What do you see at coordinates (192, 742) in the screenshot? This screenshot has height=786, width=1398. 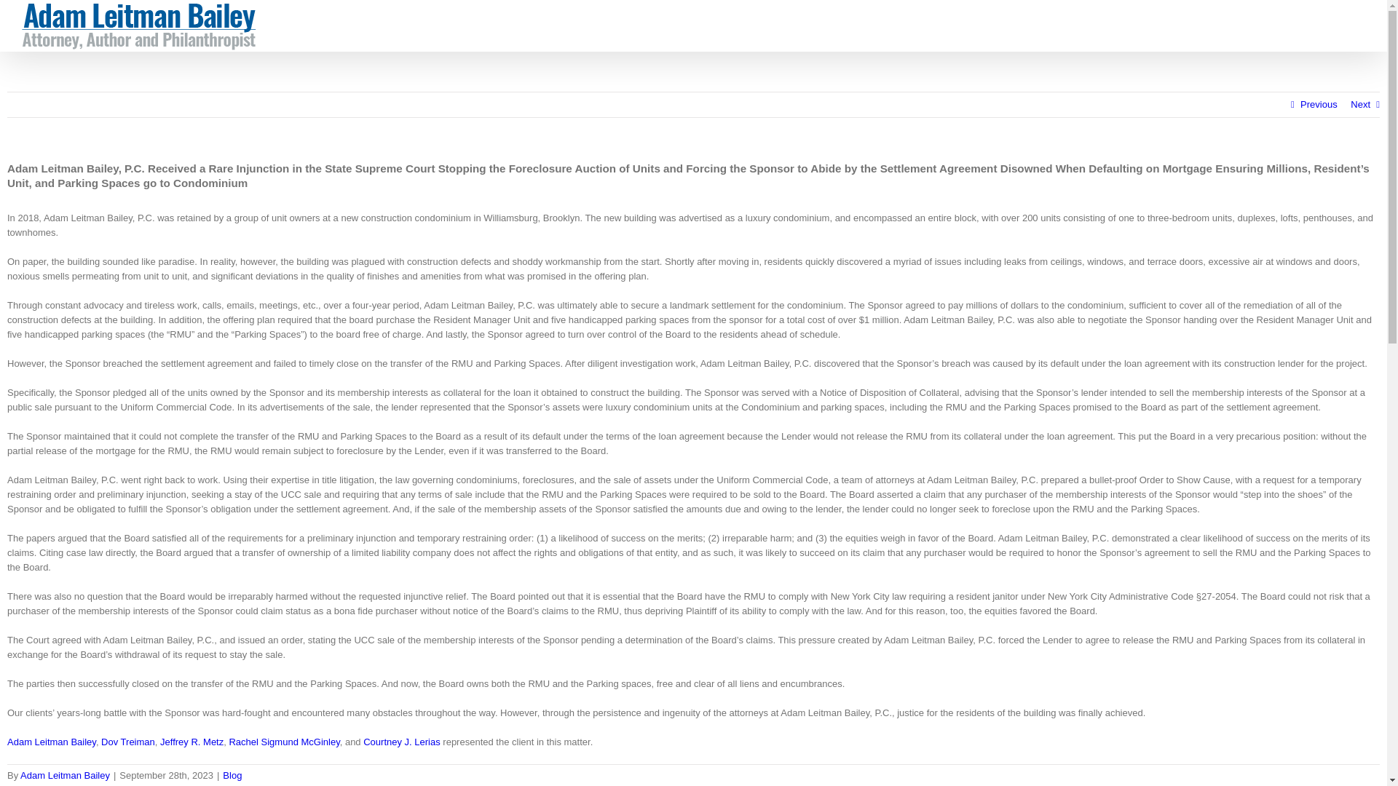 I see `Jeffrey R. Metz` at bounding box center [192, 742].